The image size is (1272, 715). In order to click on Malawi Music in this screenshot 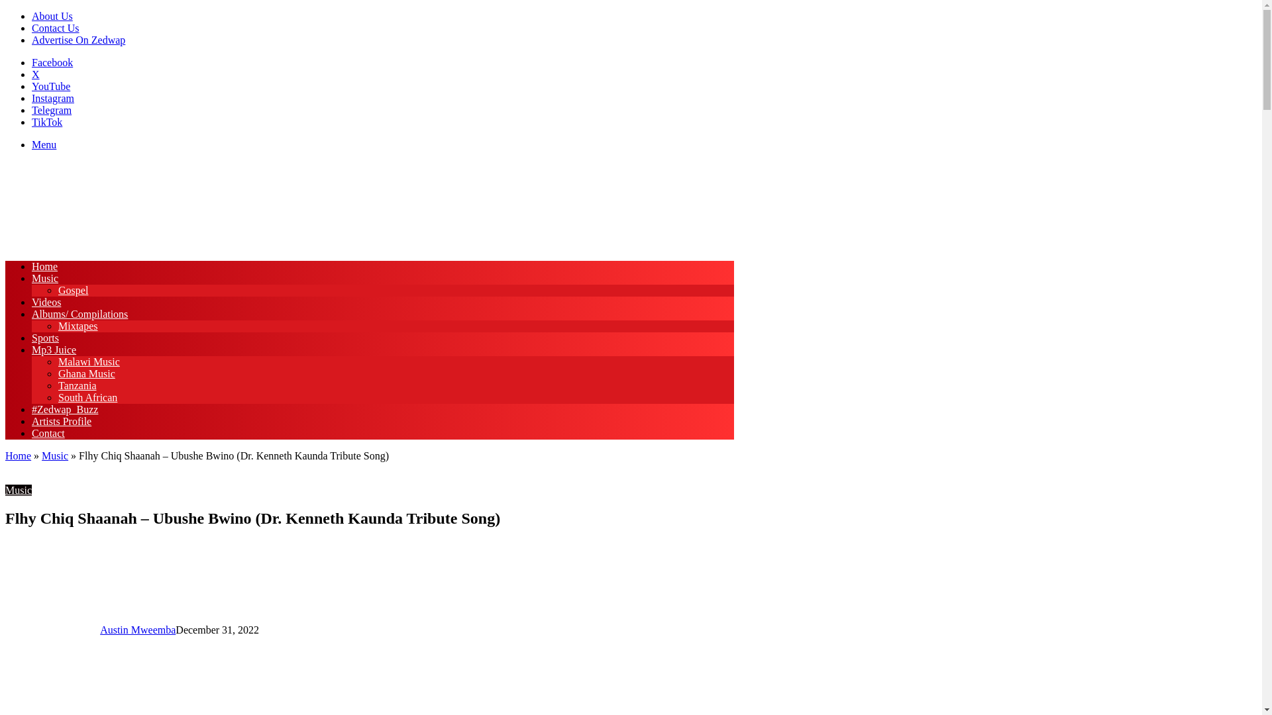, I will do `click(89, 361)`.